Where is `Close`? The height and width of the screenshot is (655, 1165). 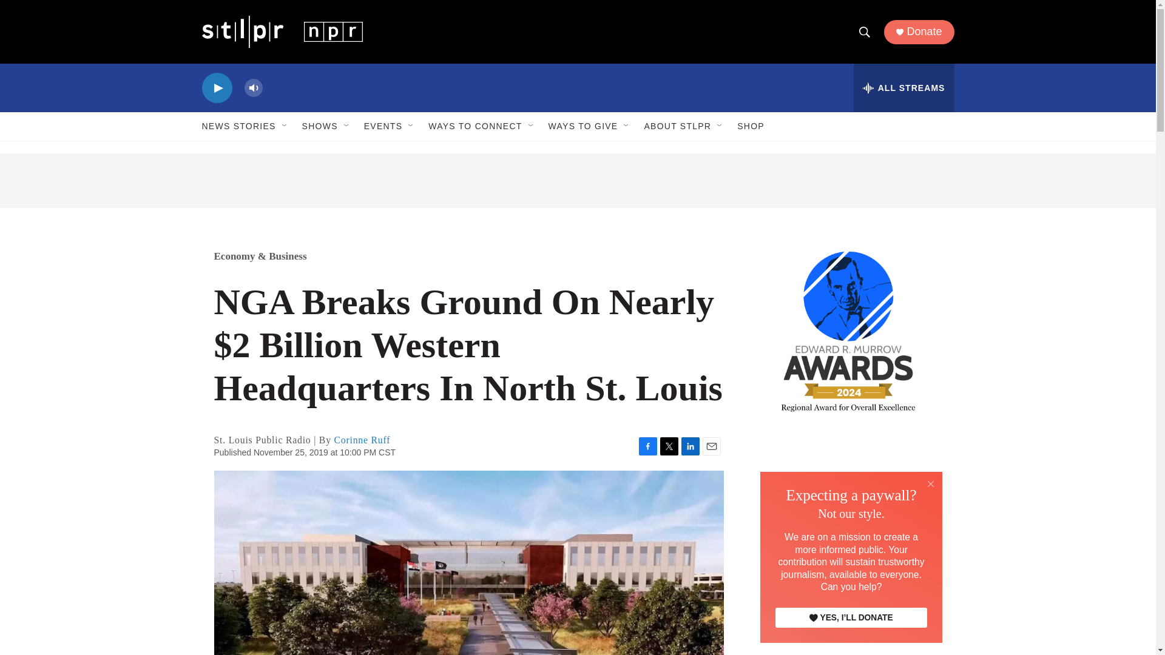 Close is located at coordinates (931, 484).